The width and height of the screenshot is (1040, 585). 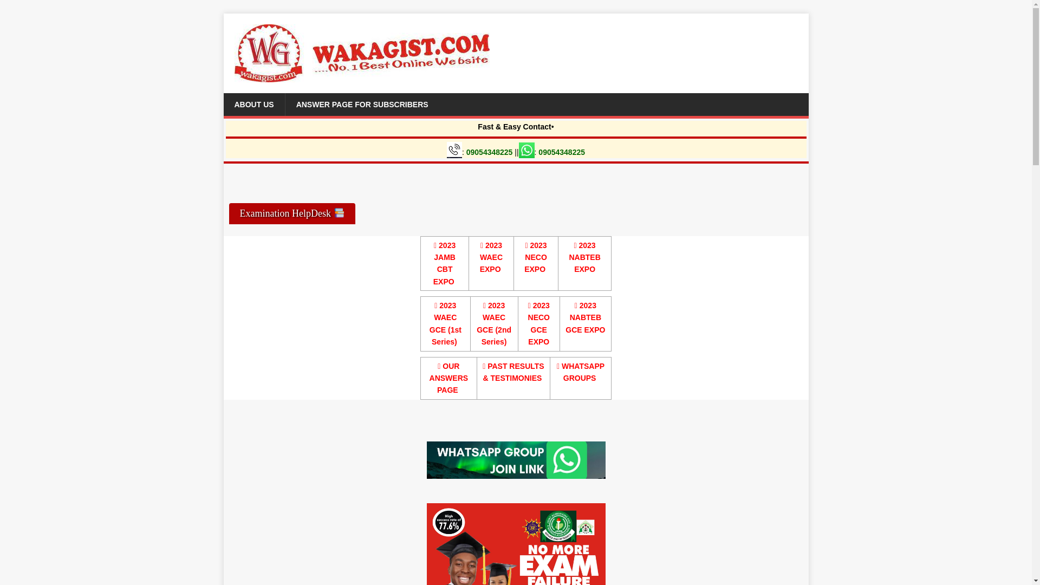 What do you see at coordinates (516, 544) in the screenshot?
I see `wakagist` at bounding box center [516, 544].